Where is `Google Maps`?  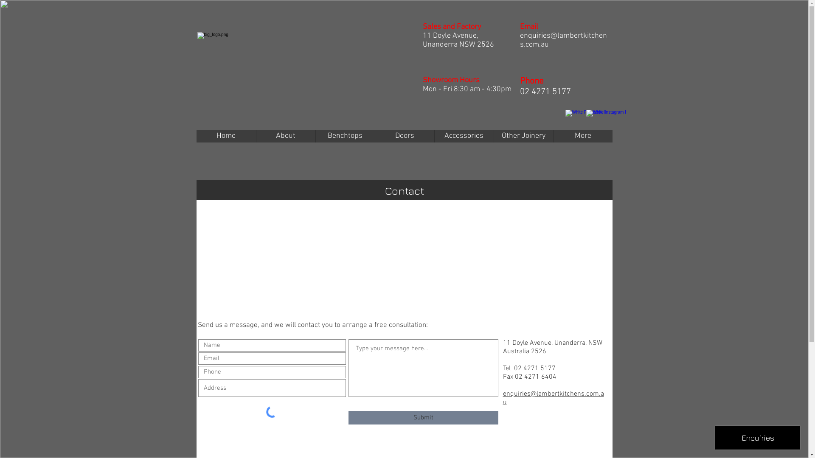 Google Maps is located at coordinates (405, 252).